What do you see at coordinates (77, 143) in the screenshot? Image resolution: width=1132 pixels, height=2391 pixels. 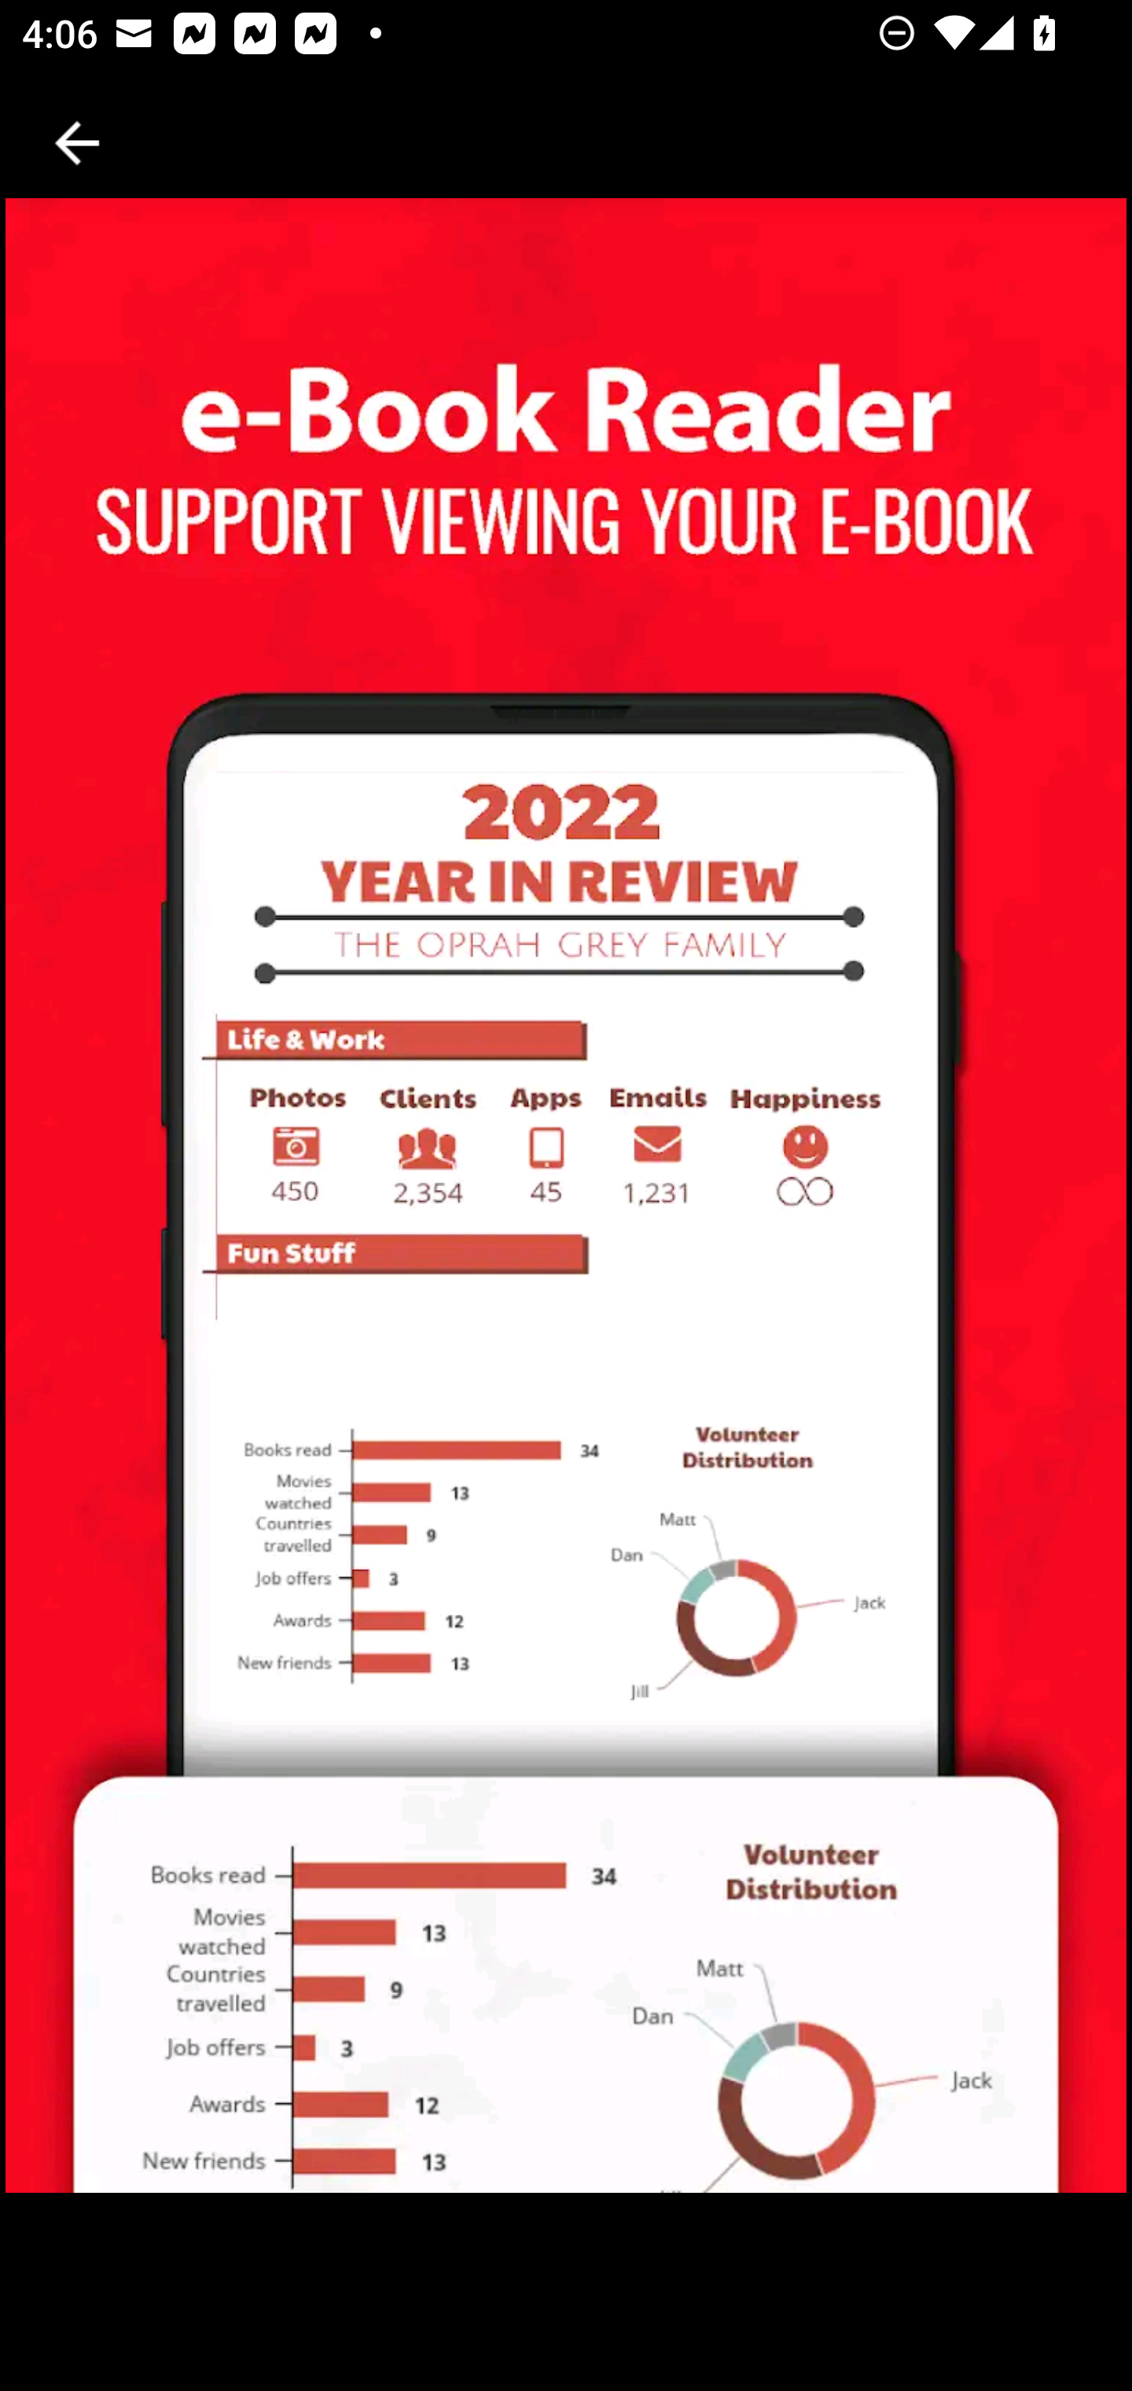 I see `Back` at bounding box center [77, 143].